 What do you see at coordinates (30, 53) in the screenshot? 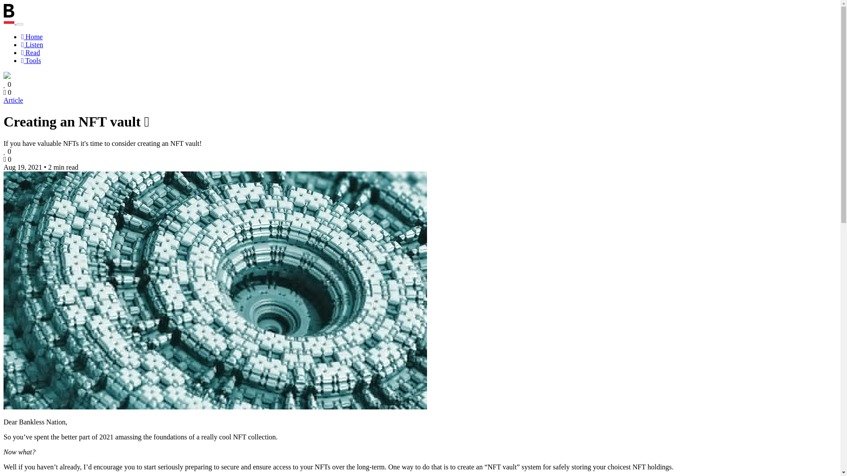
I see `Read` at bounding box center [30, 53].